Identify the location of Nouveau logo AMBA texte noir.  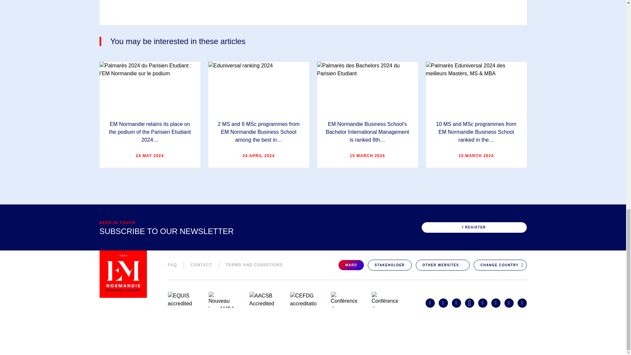
(222, 300).